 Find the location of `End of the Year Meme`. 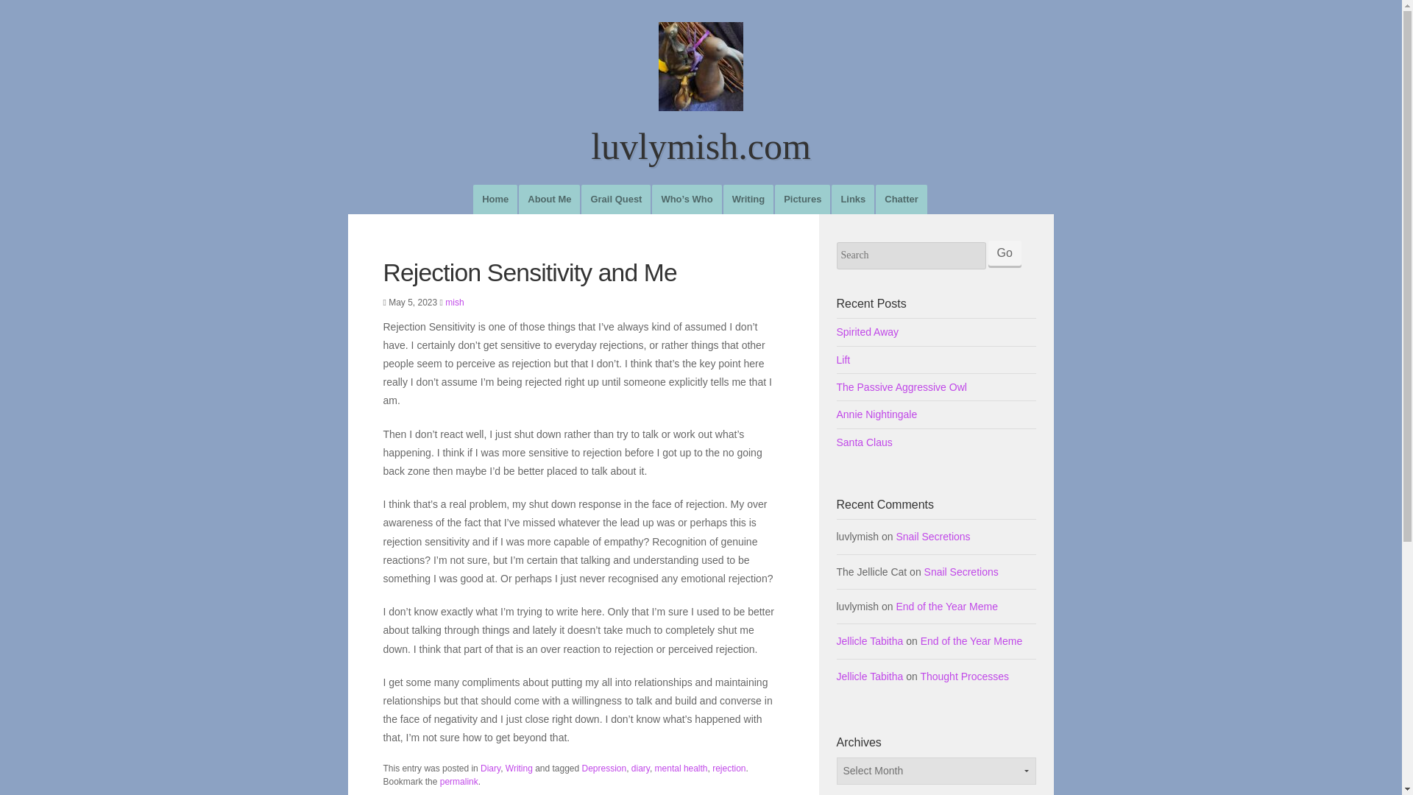

End of the Year Meme is located at coordinates (971, 640).